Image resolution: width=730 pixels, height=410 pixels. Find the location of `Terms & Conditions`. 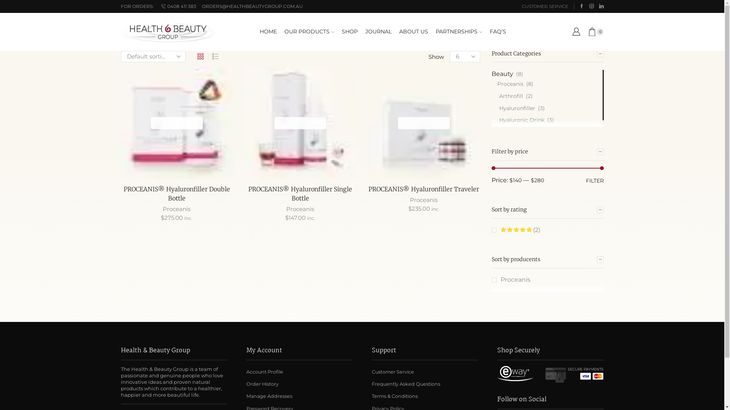

Terms & Conditions is located at coordinates (395, 396).